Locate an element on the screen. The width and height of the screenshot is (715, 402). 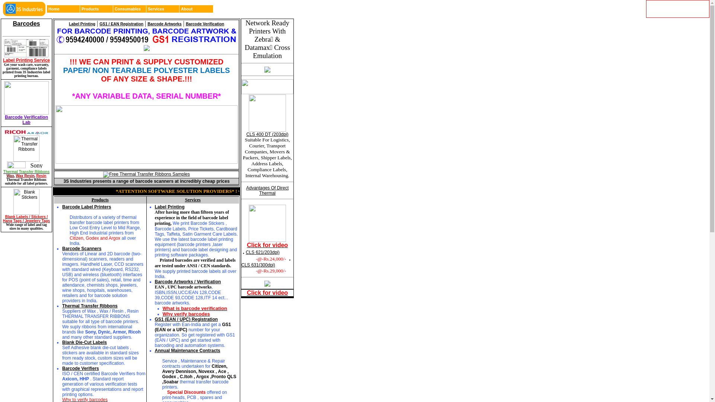
Barcode Verifiers is located at coordinates (80, 368).